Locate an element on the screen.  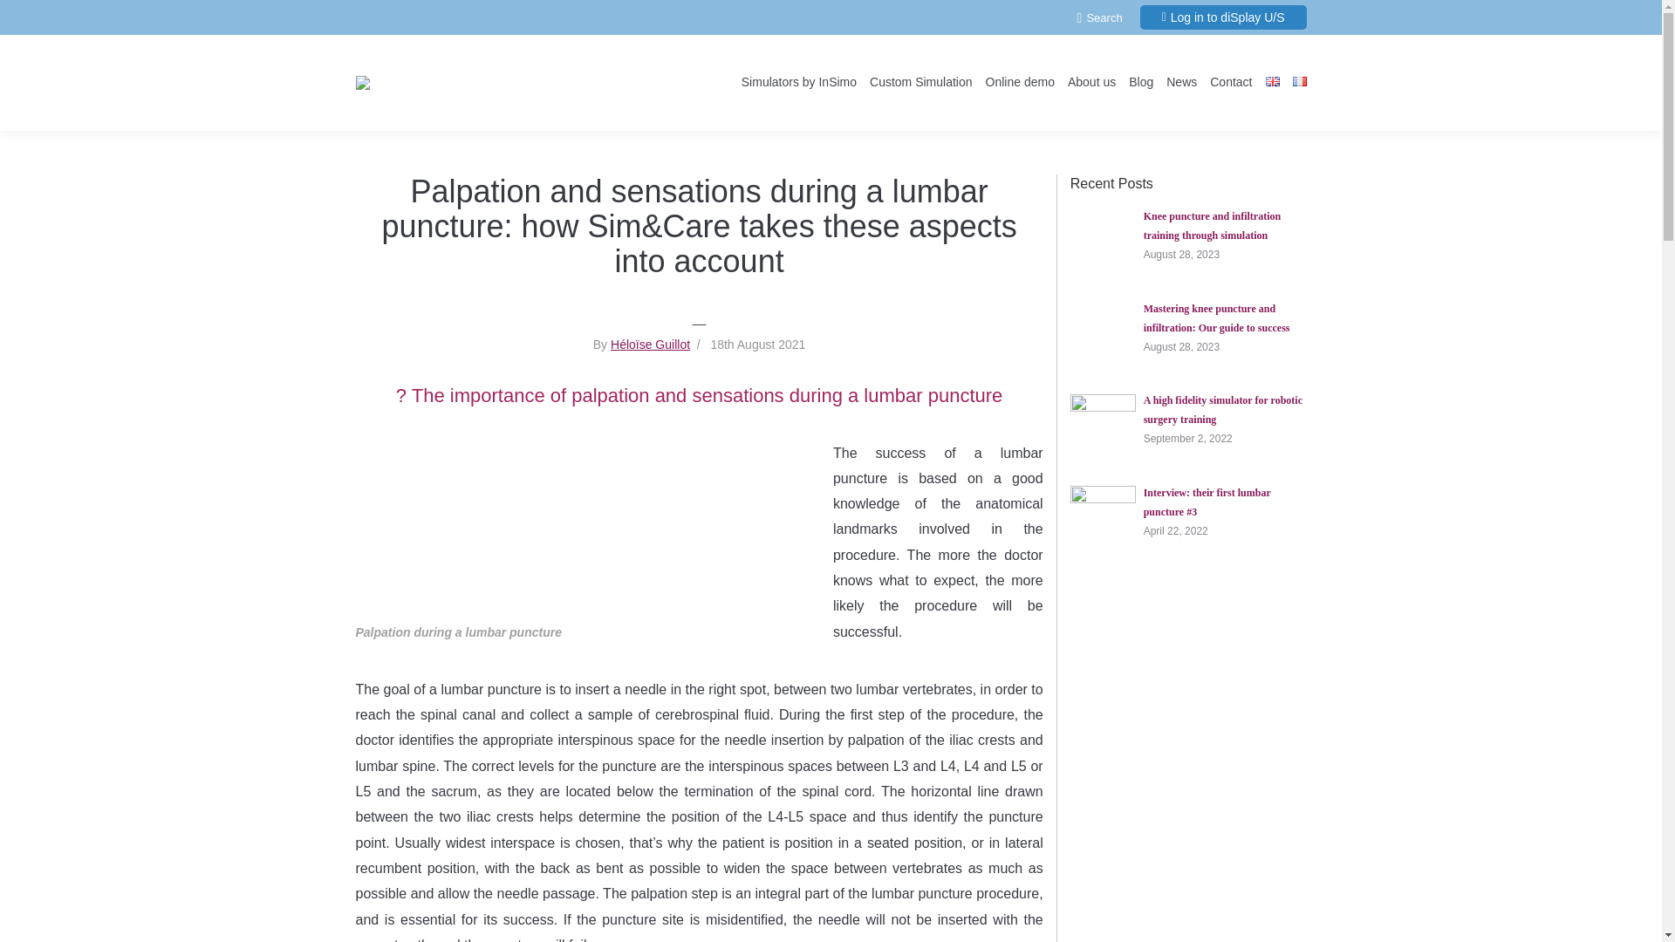
Go! is located at coordinates (26, 16).